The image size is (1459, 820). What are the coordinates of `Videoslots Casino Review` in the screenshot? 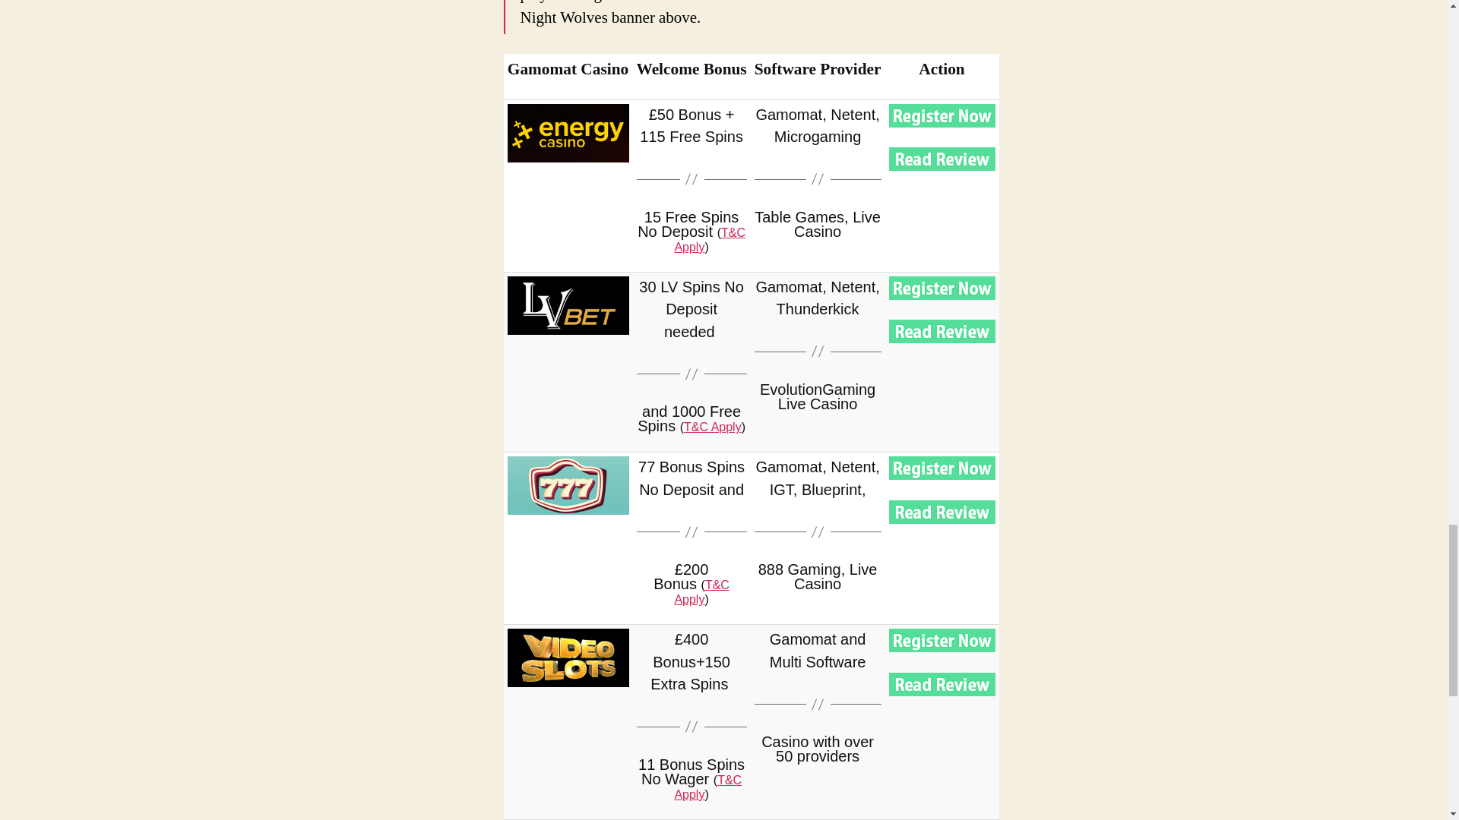 It's located at (942, 683).